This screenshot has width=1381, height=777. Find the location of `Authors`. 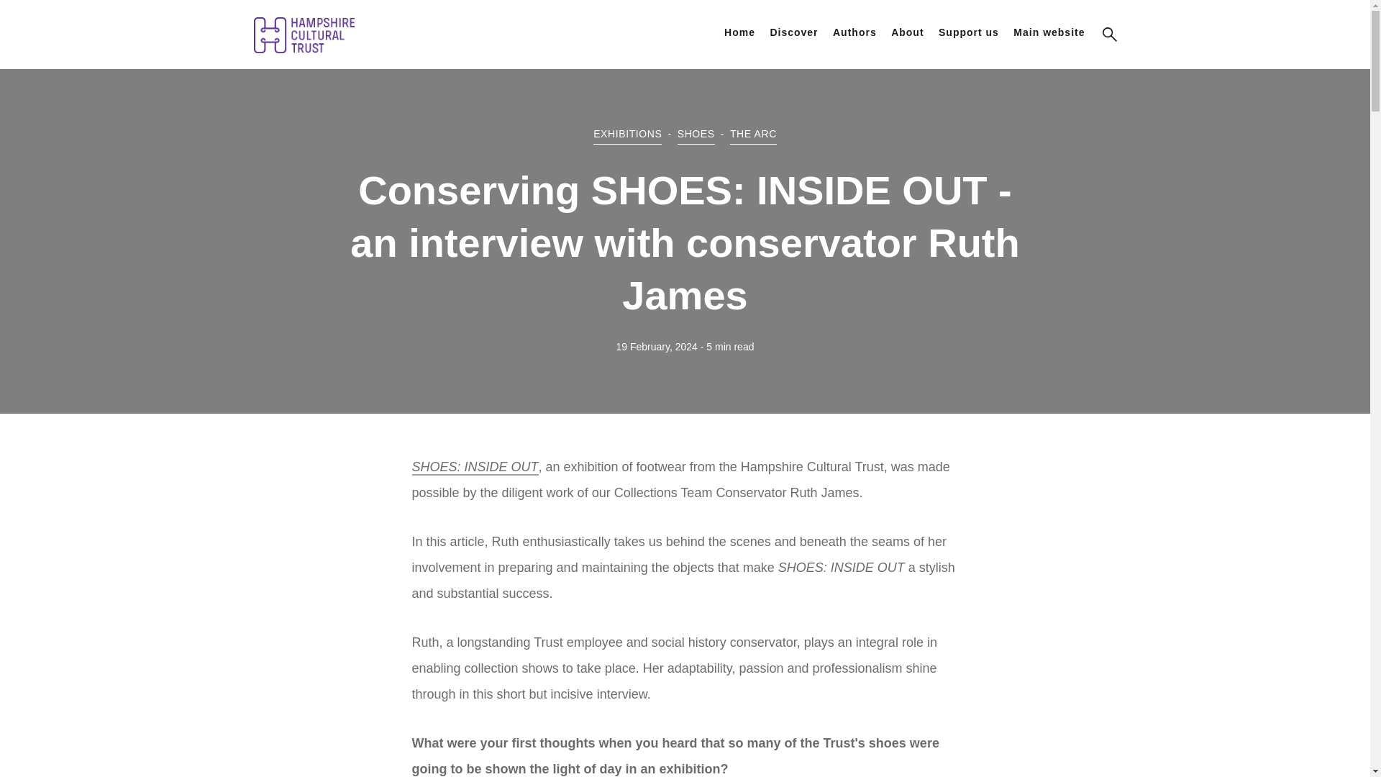

Authors is located at coordinates (854, 32).